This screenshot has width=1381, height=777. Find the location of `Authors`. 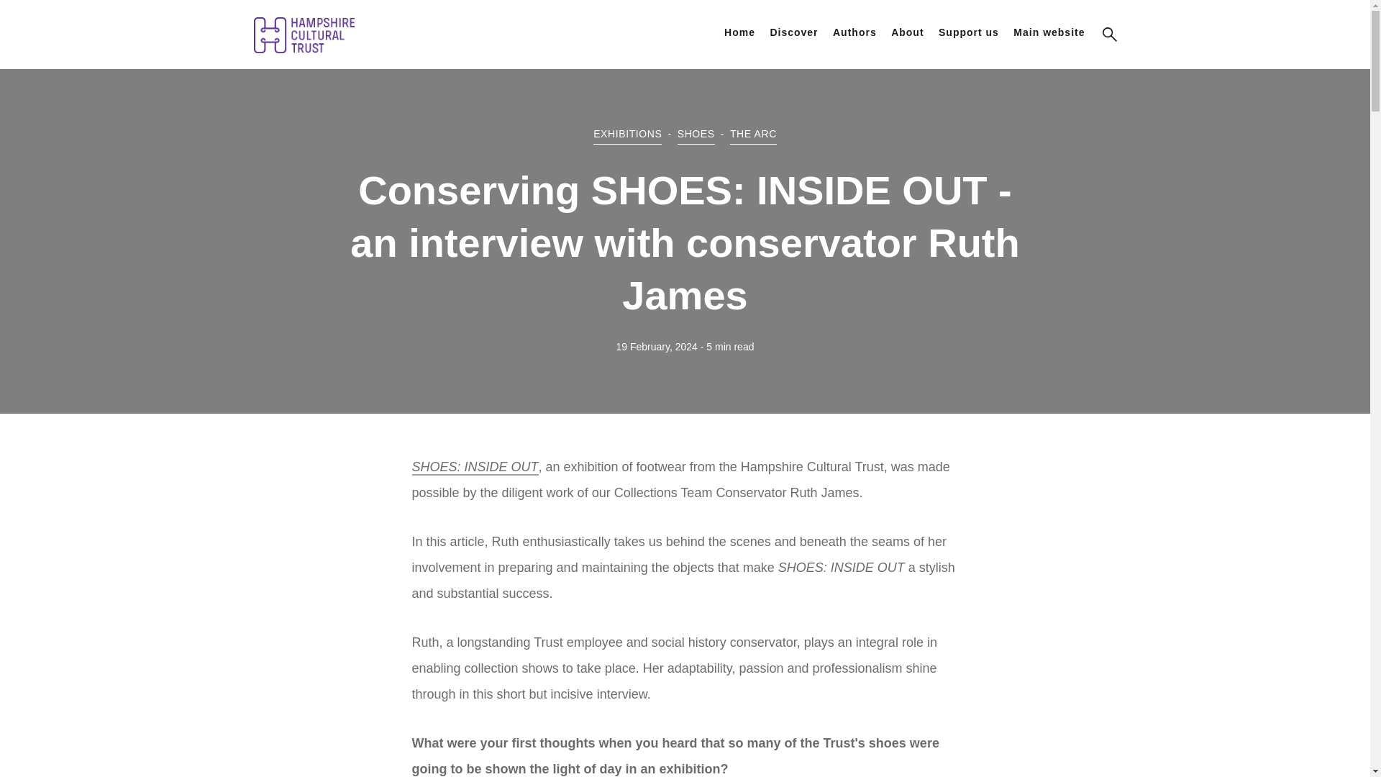

Authors is located at coordinates (854, 32).